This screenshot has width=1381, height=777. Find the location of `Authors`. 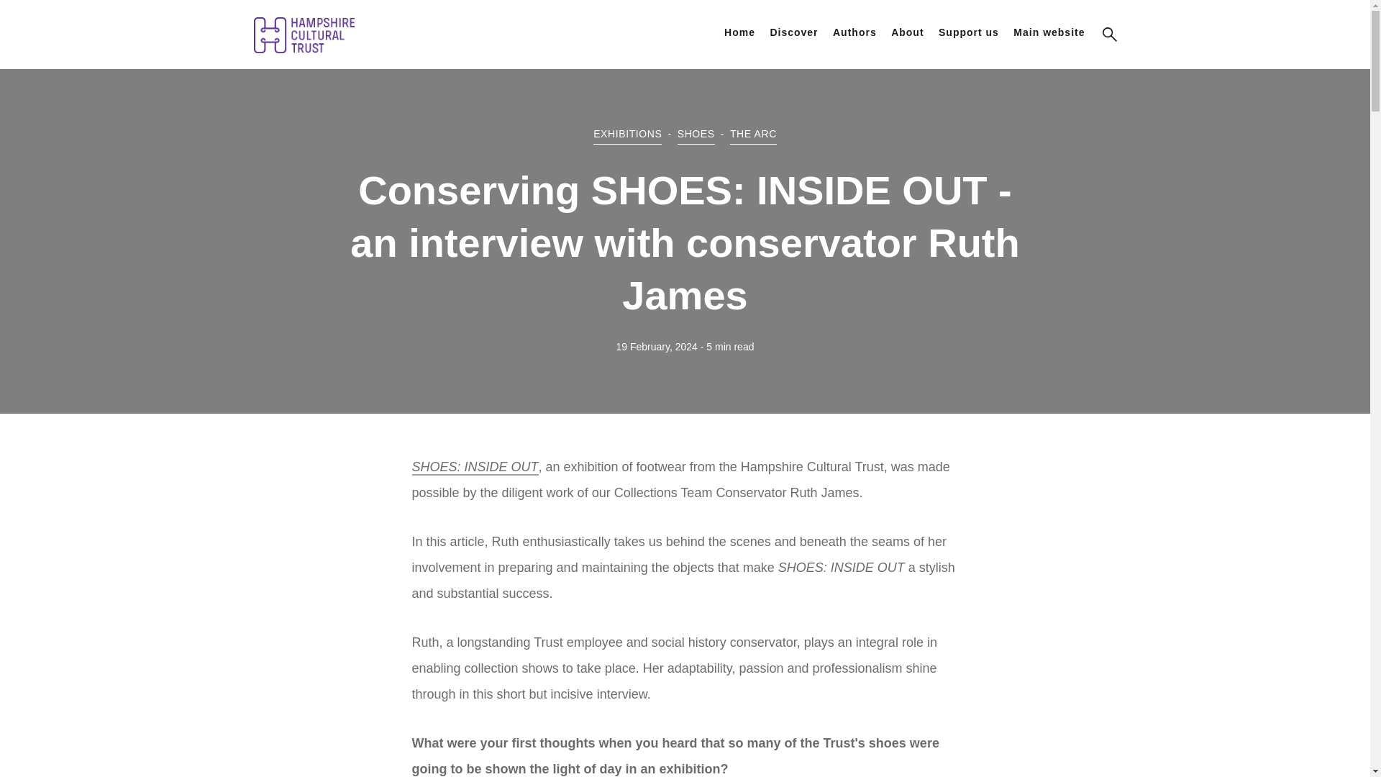

Authors is located at coordinates (854, 32).